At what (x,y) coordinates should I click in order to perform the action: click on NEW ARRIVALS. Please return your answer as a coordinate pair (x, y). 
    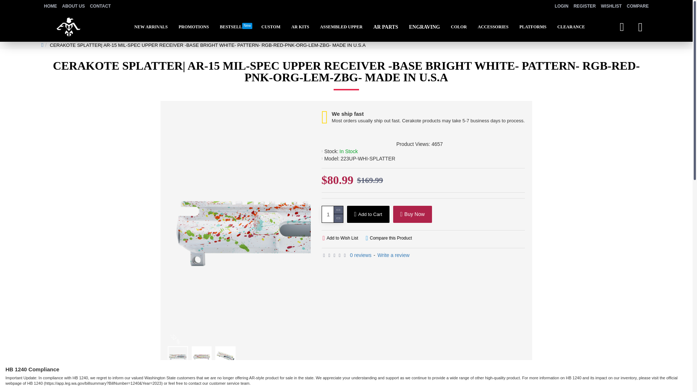
    Looking at the image, I should click on (151, 27).